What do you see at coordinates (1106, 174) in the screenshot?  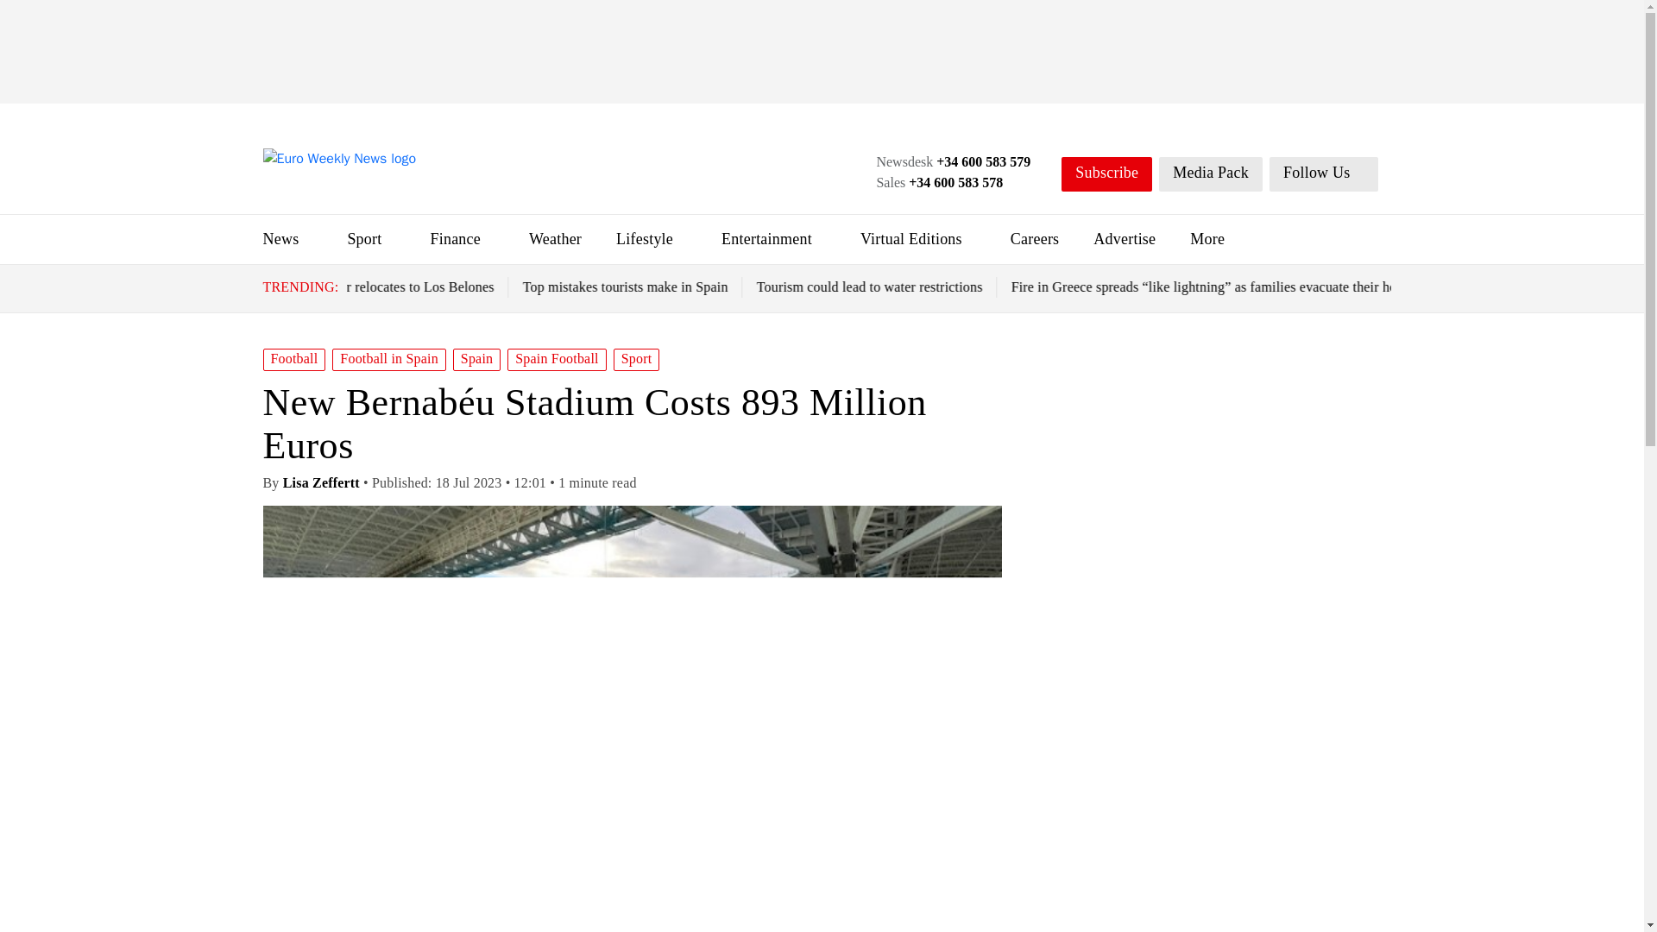 I see `Subscribe` at bounding box center [1106, 174].